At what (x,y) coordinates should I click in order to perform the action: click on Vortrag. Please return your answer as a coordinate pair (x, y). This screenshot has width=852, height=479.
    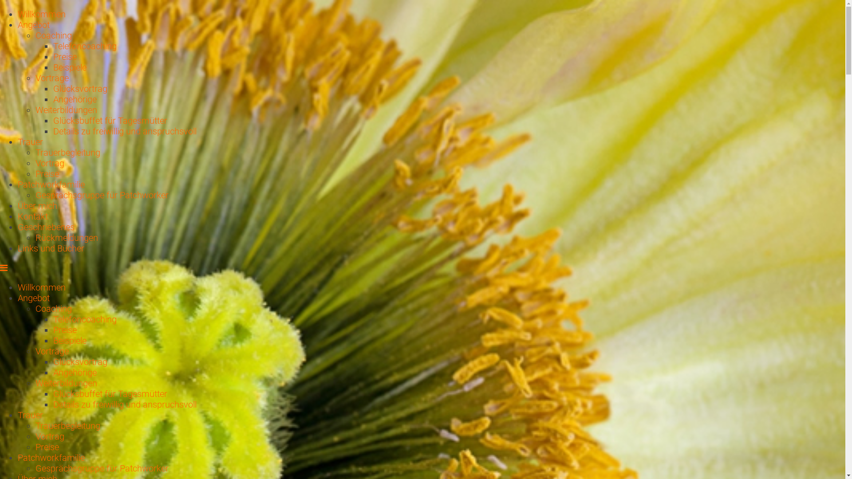
    Looking at the image, I should click on (50, 163).